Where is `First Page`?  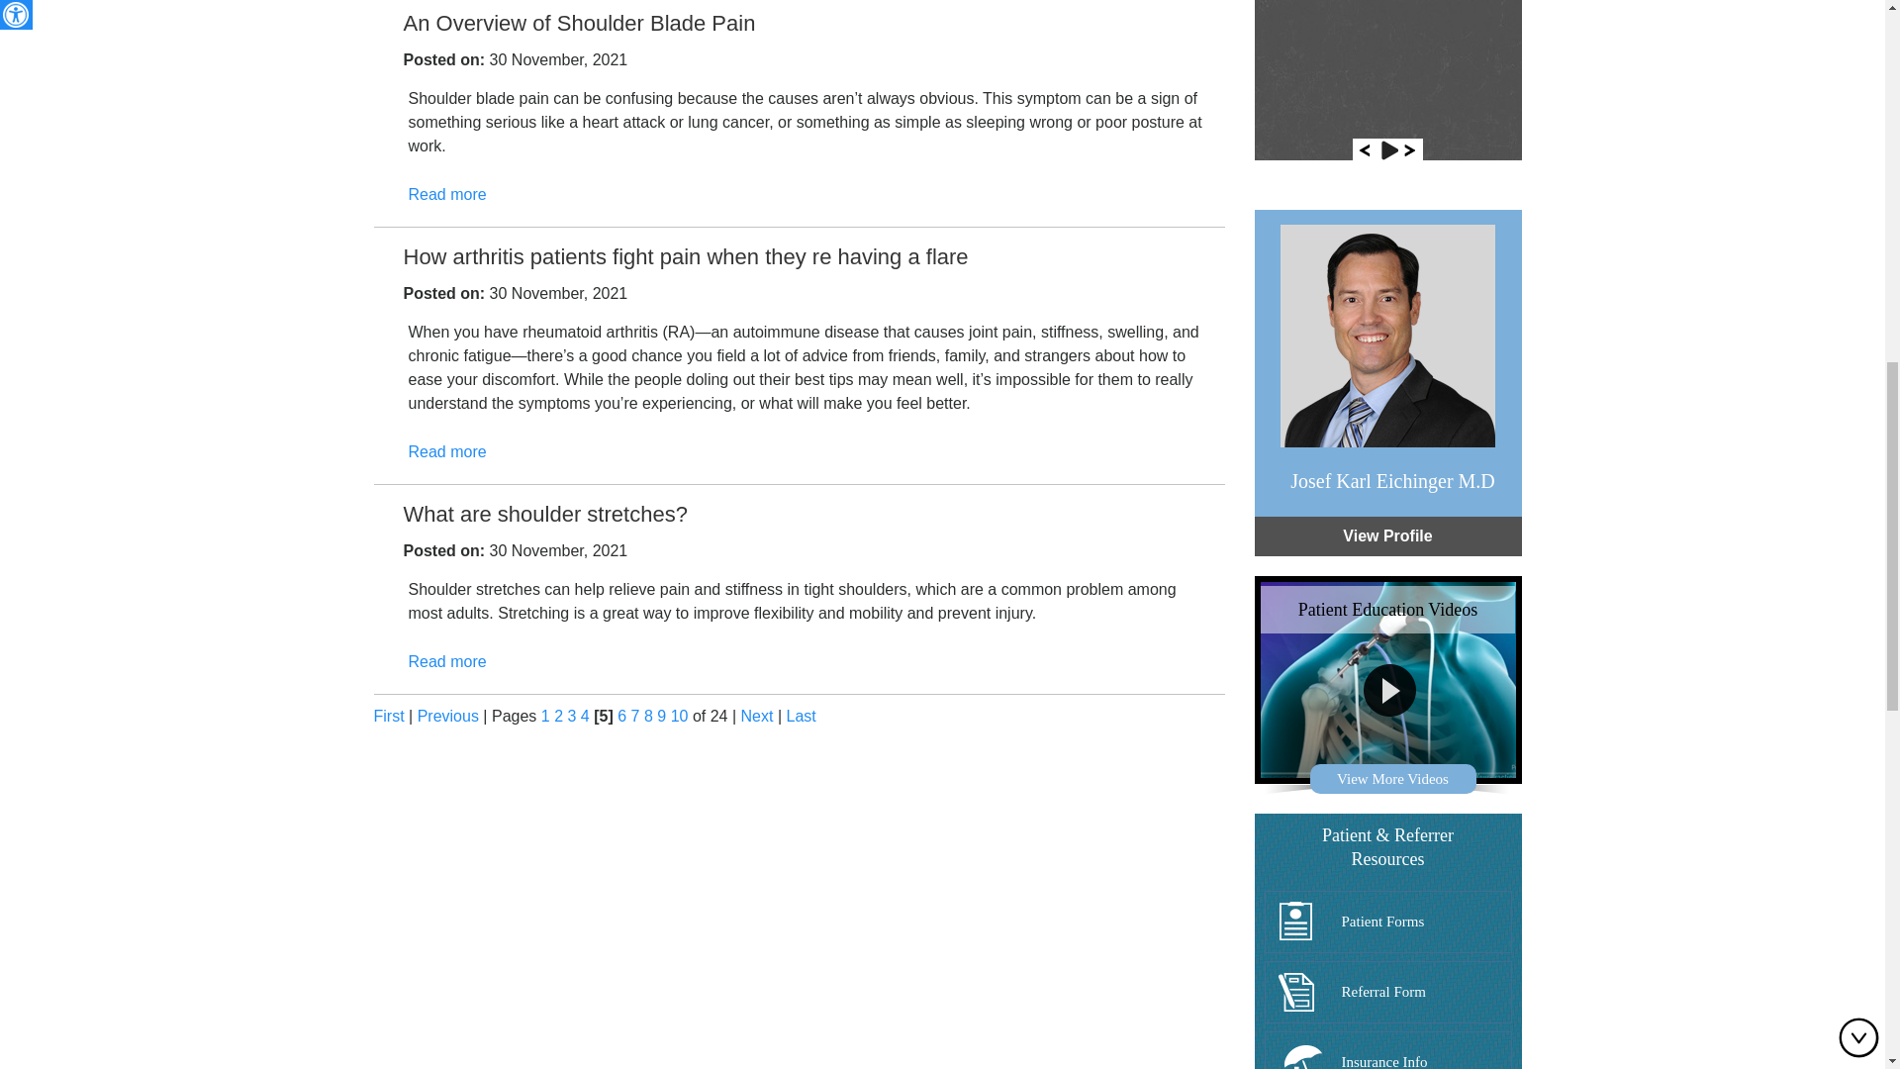
First Page is located at coordinates (389, 716).